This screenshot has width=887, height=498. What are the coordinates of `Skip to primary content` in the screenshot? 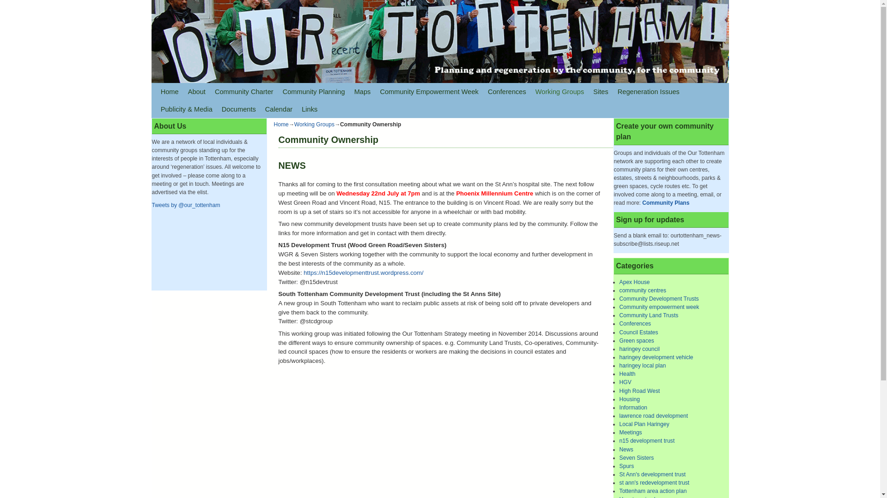 It's located at (200, 92).